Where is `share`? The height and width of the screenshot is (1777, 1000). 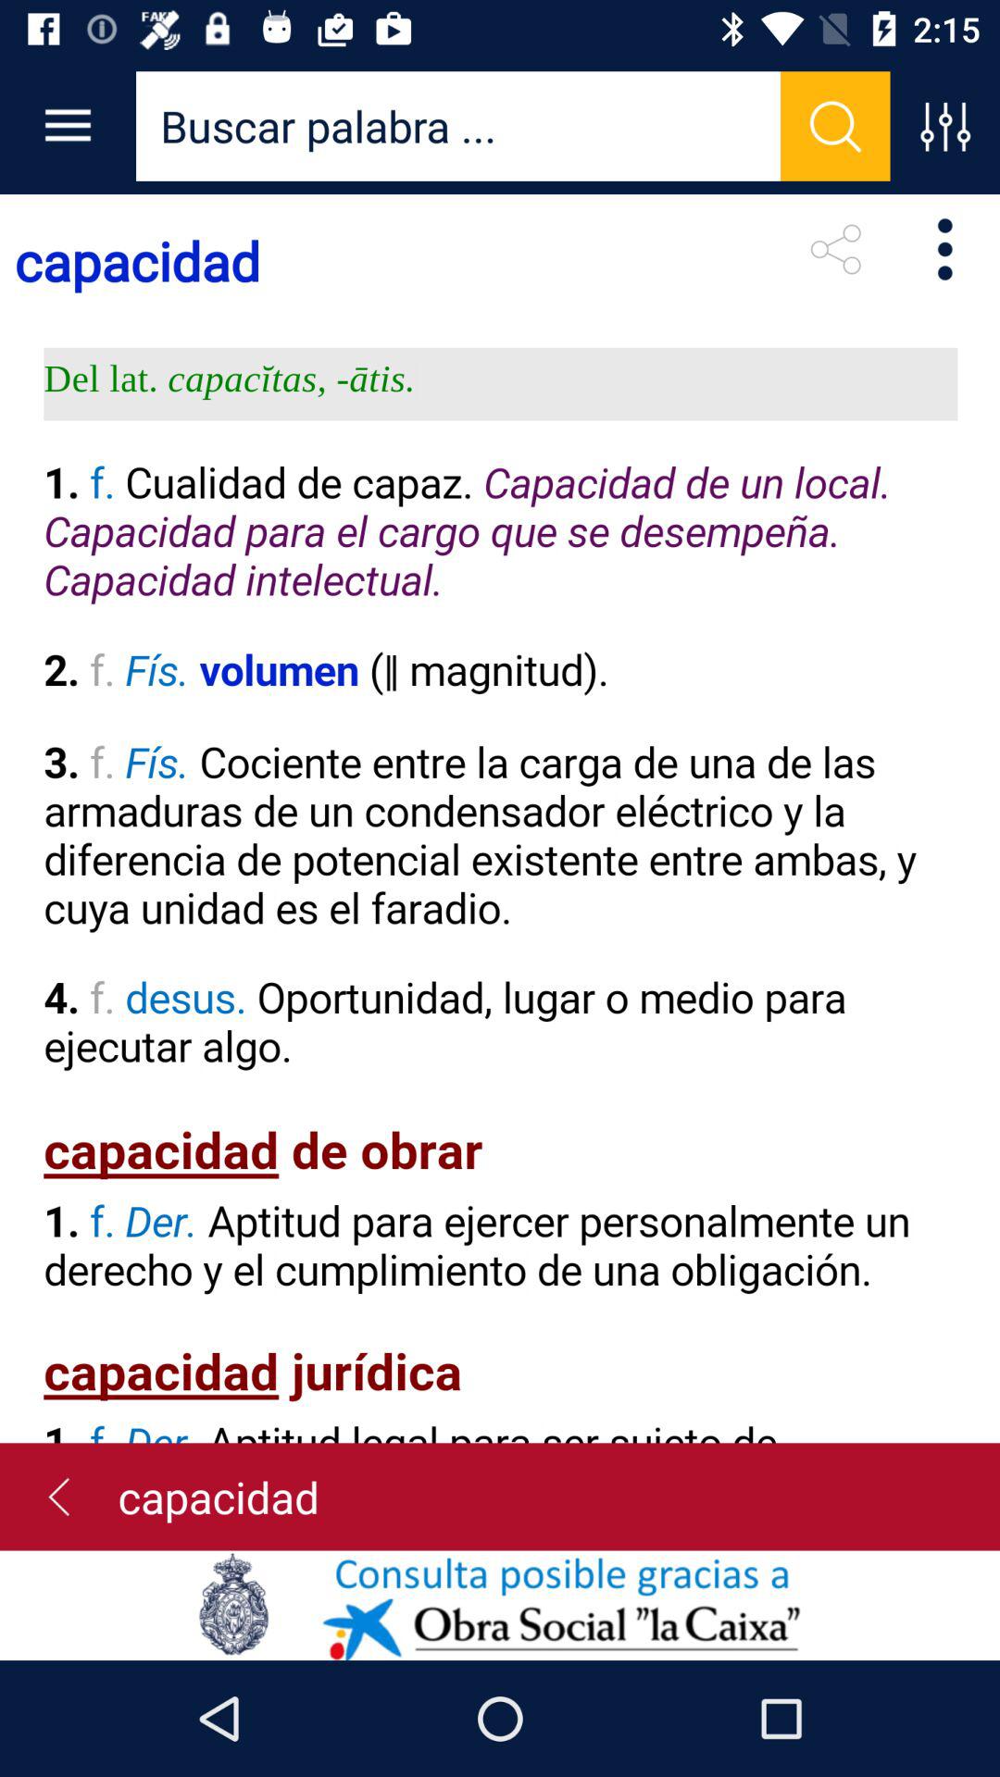
share is located at coordinates (835, 249).